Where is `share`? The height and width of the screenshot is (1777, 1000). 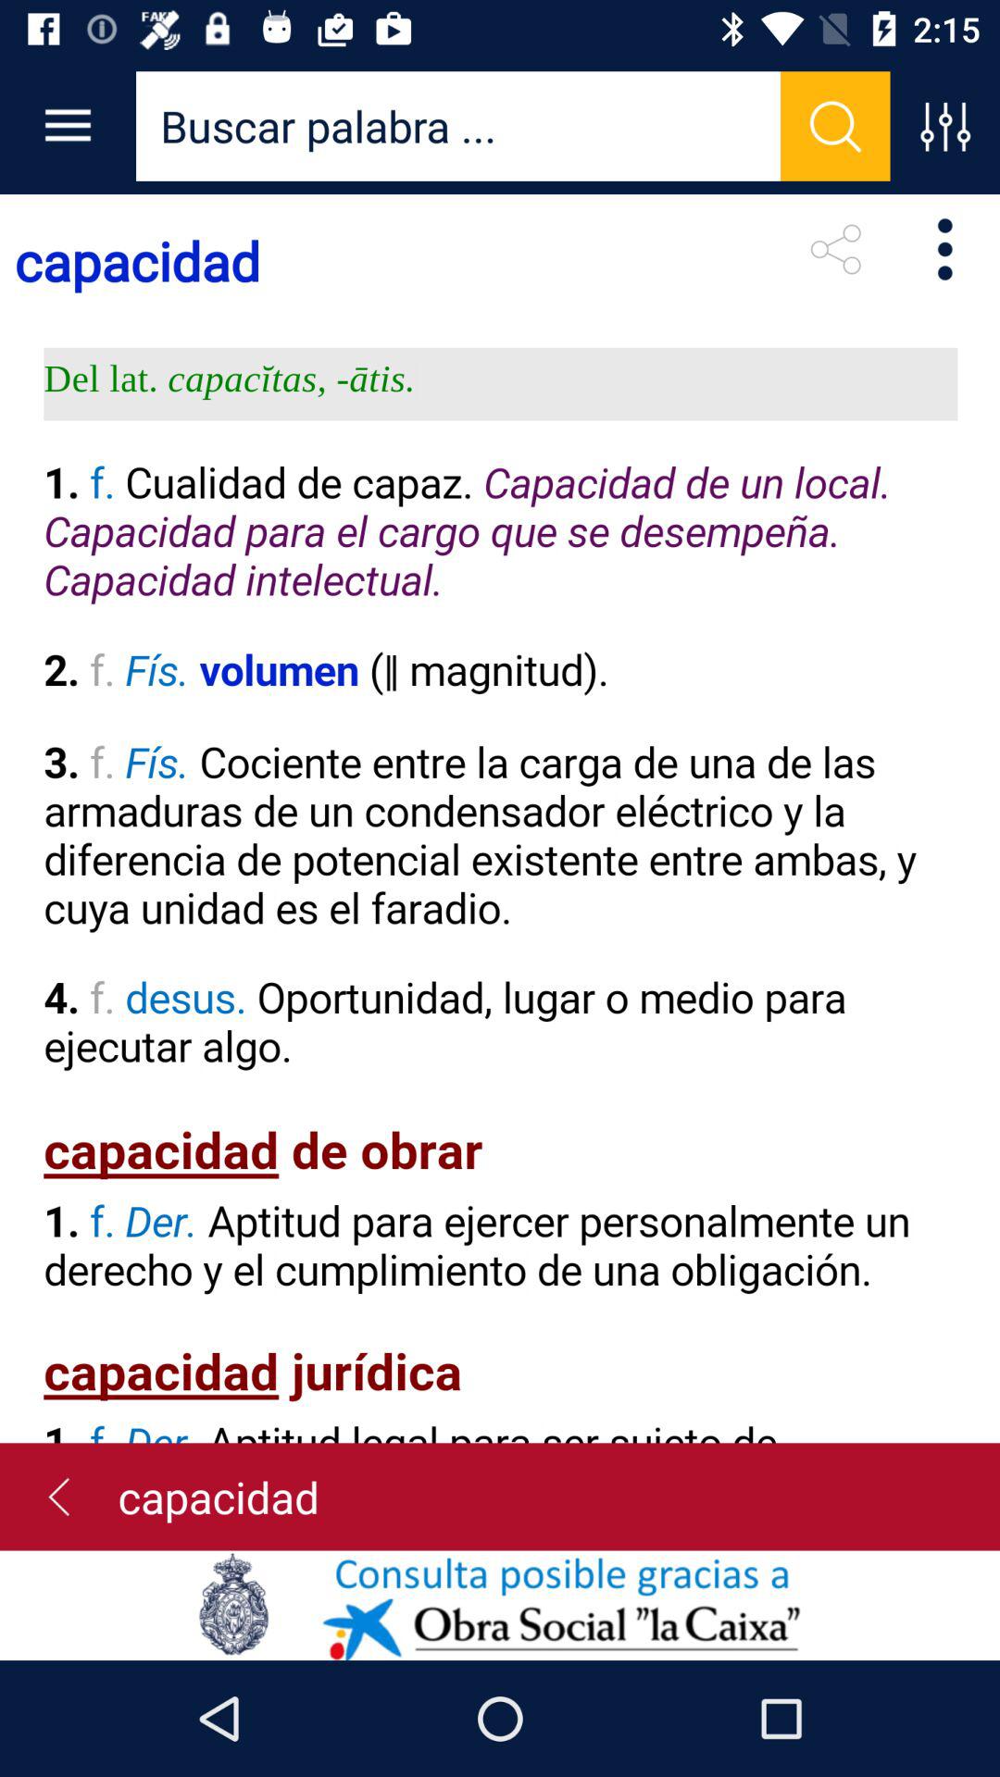
share is located at coordinates (835, 249).